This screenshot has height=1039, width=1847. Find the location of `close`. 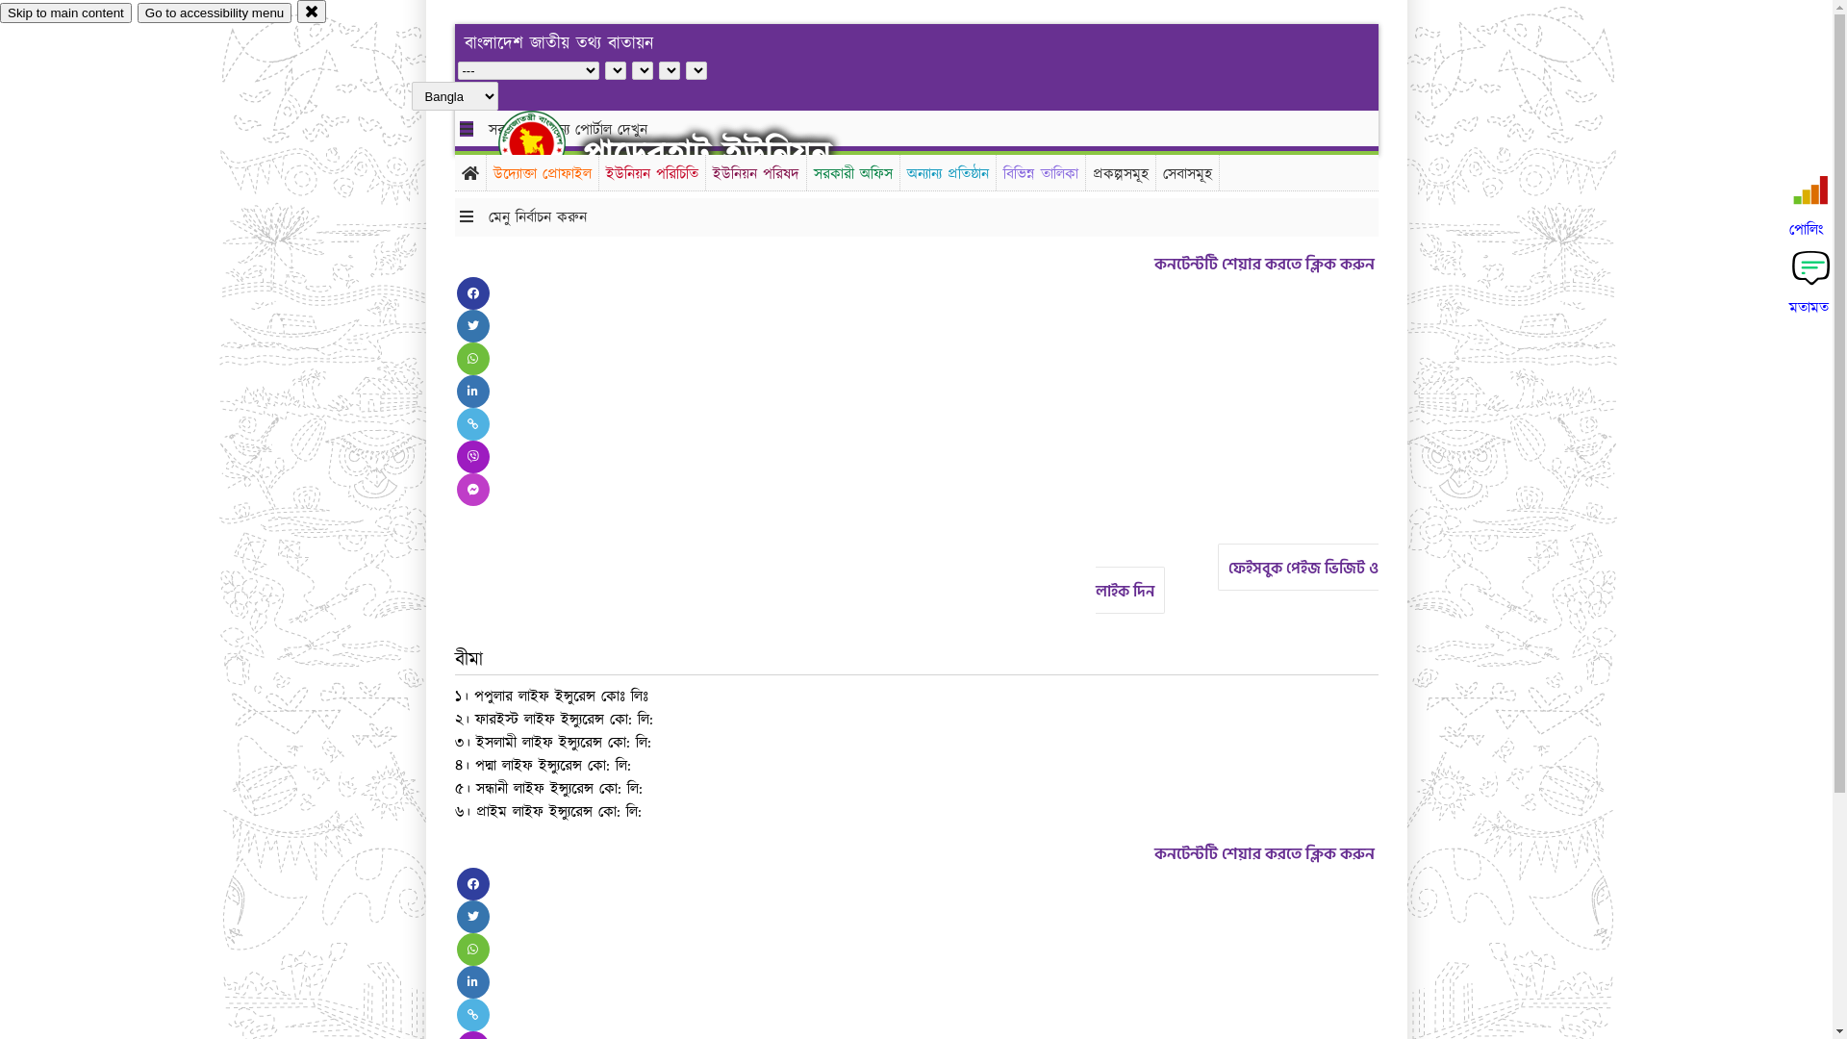

close is located at coordinates (312, 12).